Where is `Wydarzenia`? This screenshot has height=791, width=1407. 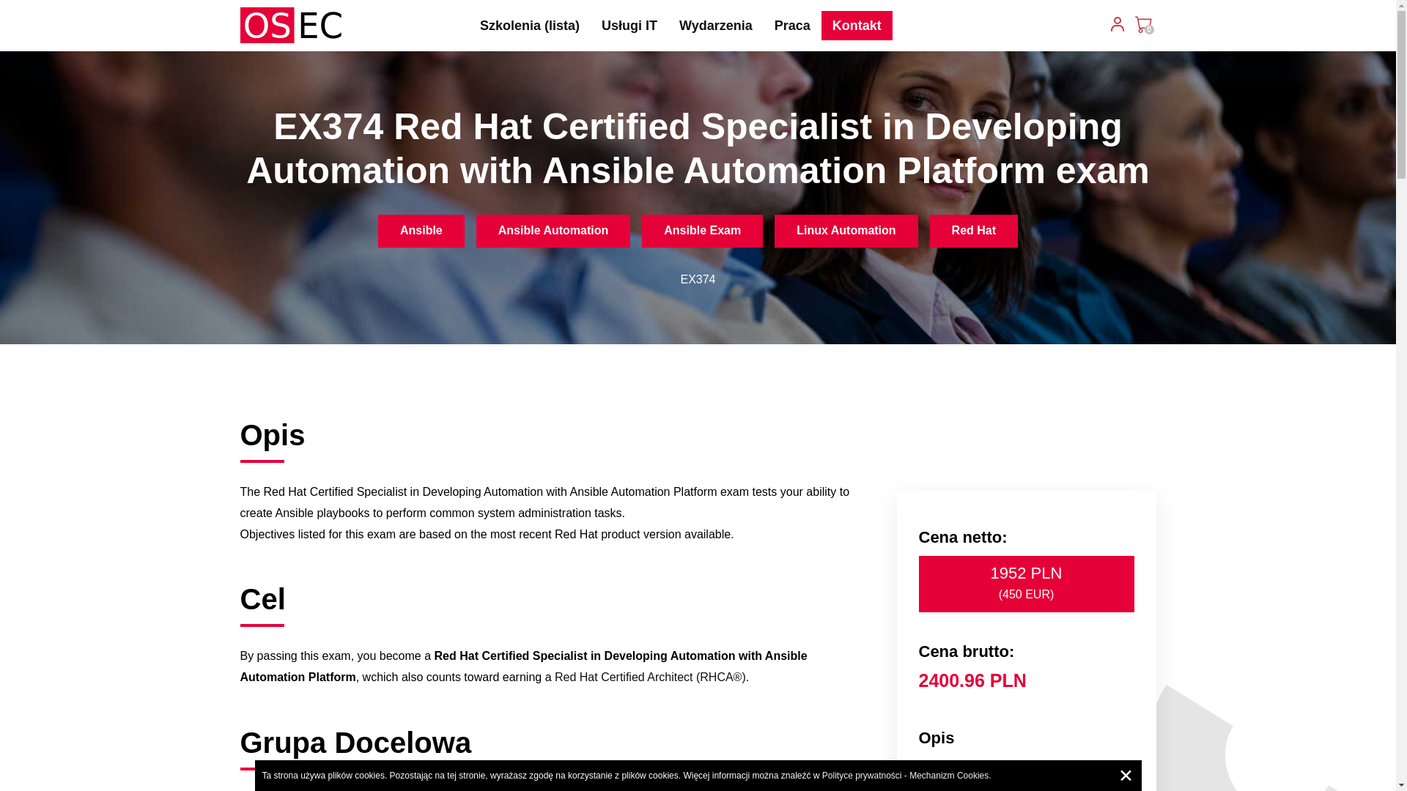
Wydarzenia is located at coordinates (716, 26).